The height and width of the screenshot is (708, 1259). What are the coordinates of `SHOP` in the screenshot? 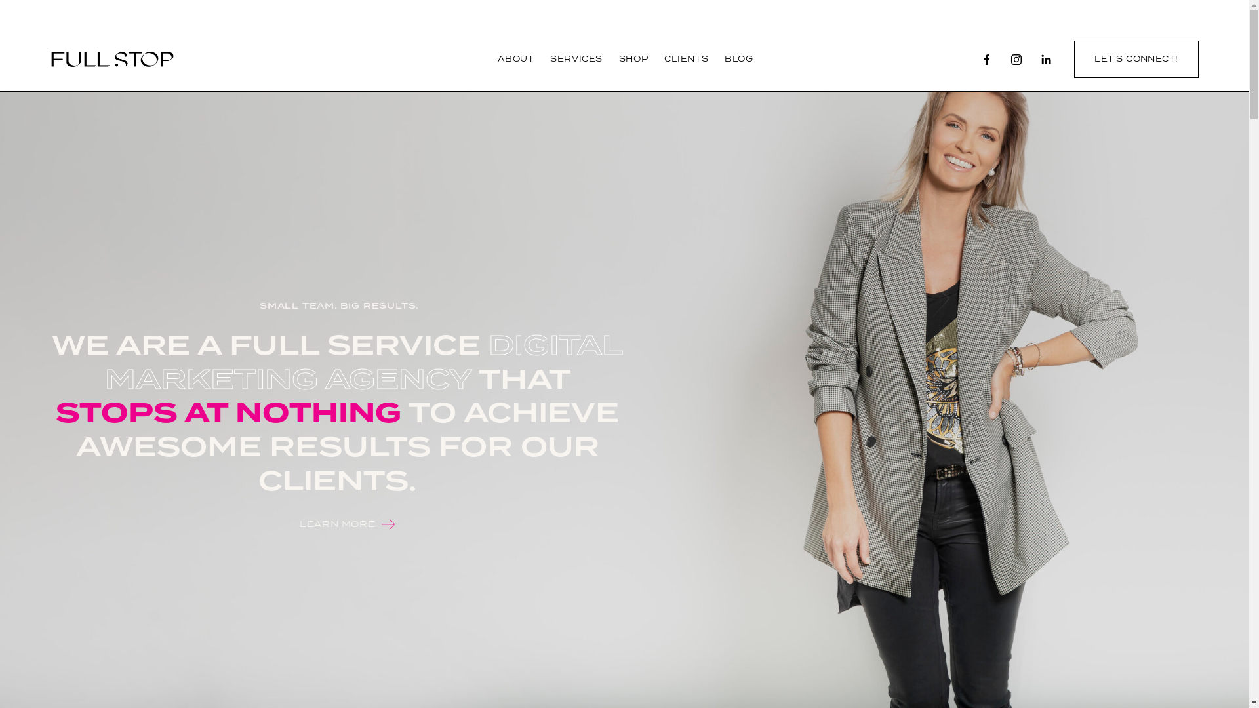 It's located at (633, 60).